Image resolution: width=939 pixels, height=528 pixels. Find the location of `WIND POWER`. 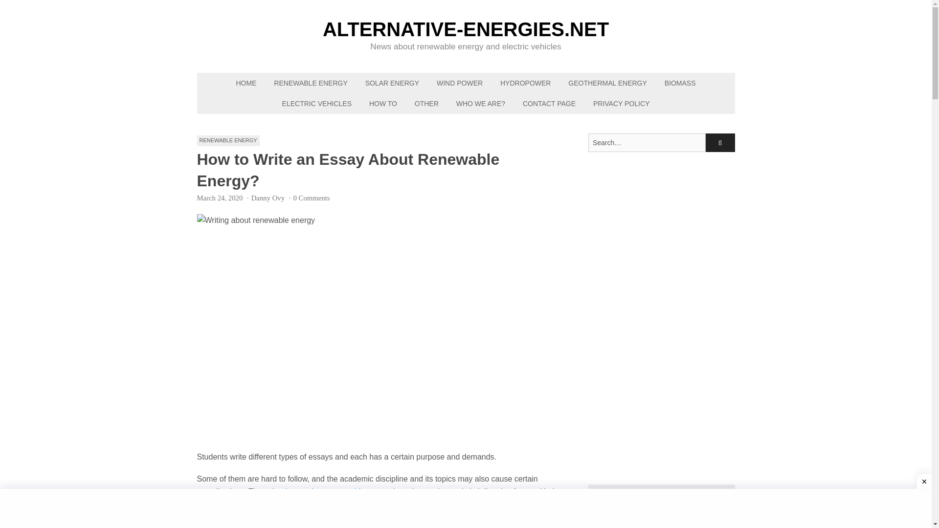

WIND POWER is located at coordinates (460, 83).